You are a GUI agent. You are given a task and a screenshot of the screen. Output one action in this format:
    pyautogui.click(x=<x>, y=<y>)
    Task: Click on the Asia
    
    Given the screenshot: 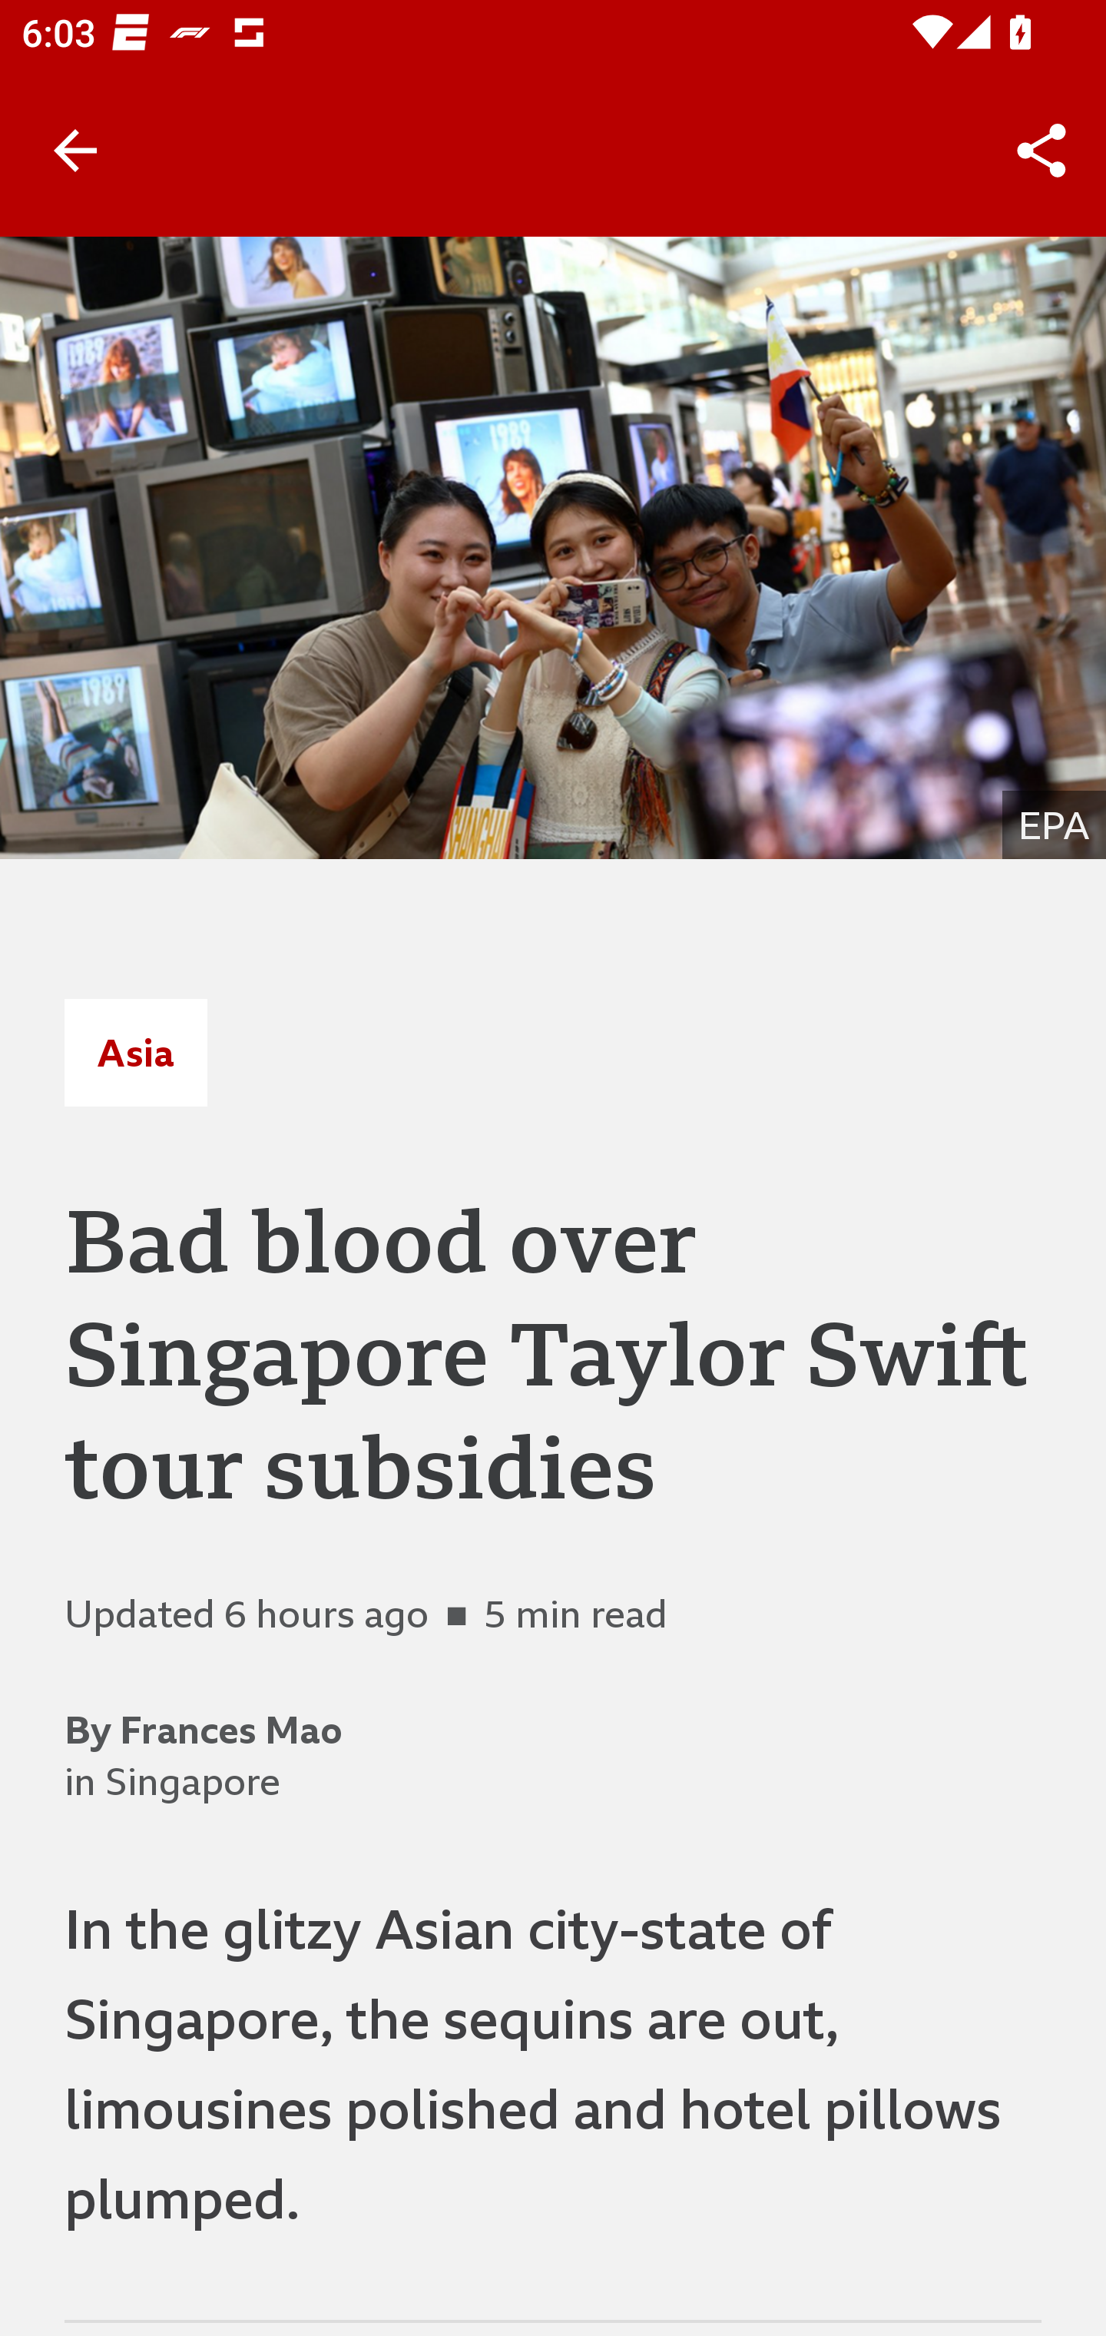 What is the action you would take?
    pyautogui.click(x=135, y=1052)
    